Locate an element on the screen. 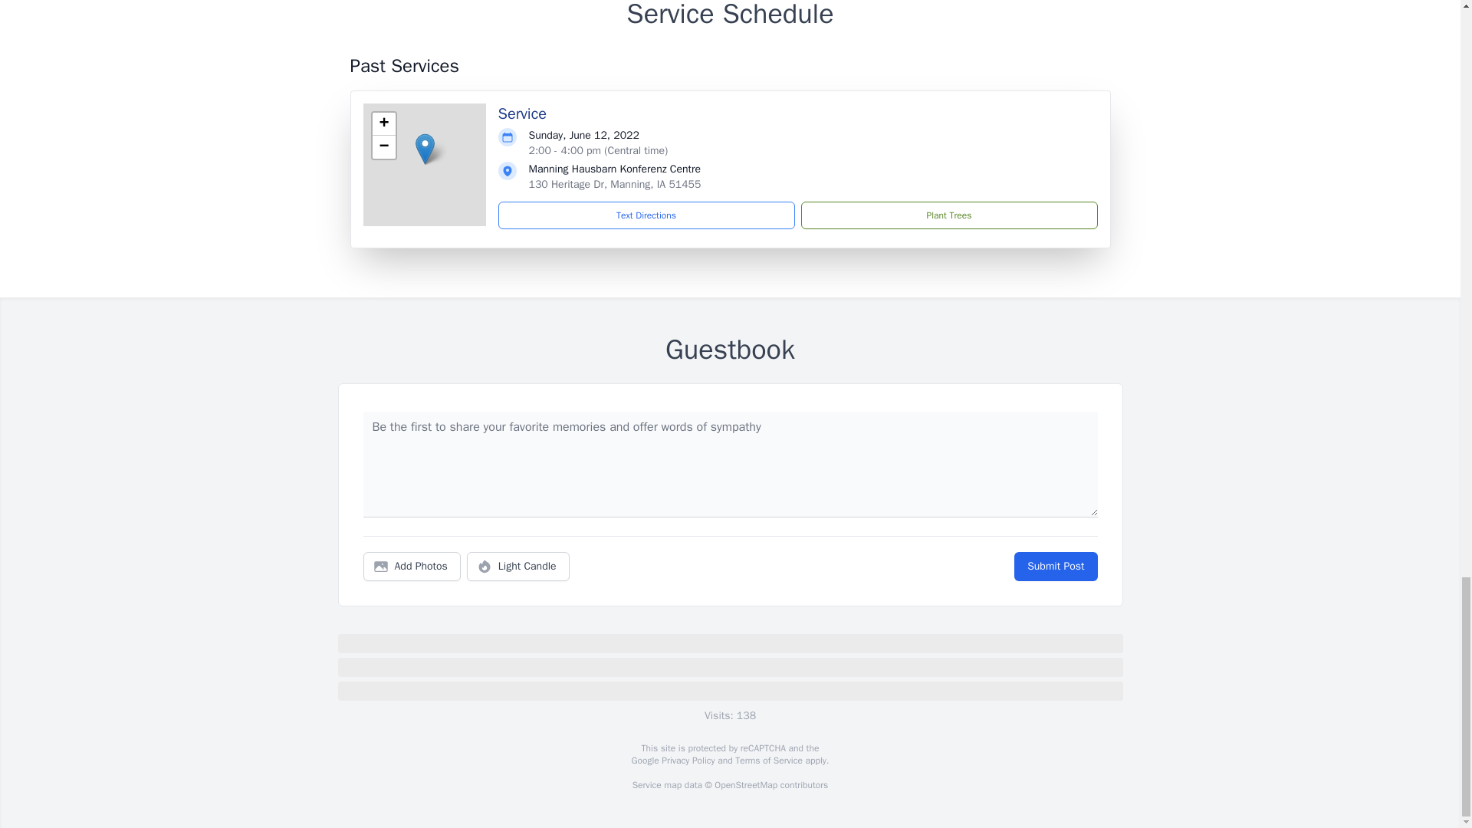 This screenshot has width=1472, height=828. Text Directions is located at coordinates (646, 215).